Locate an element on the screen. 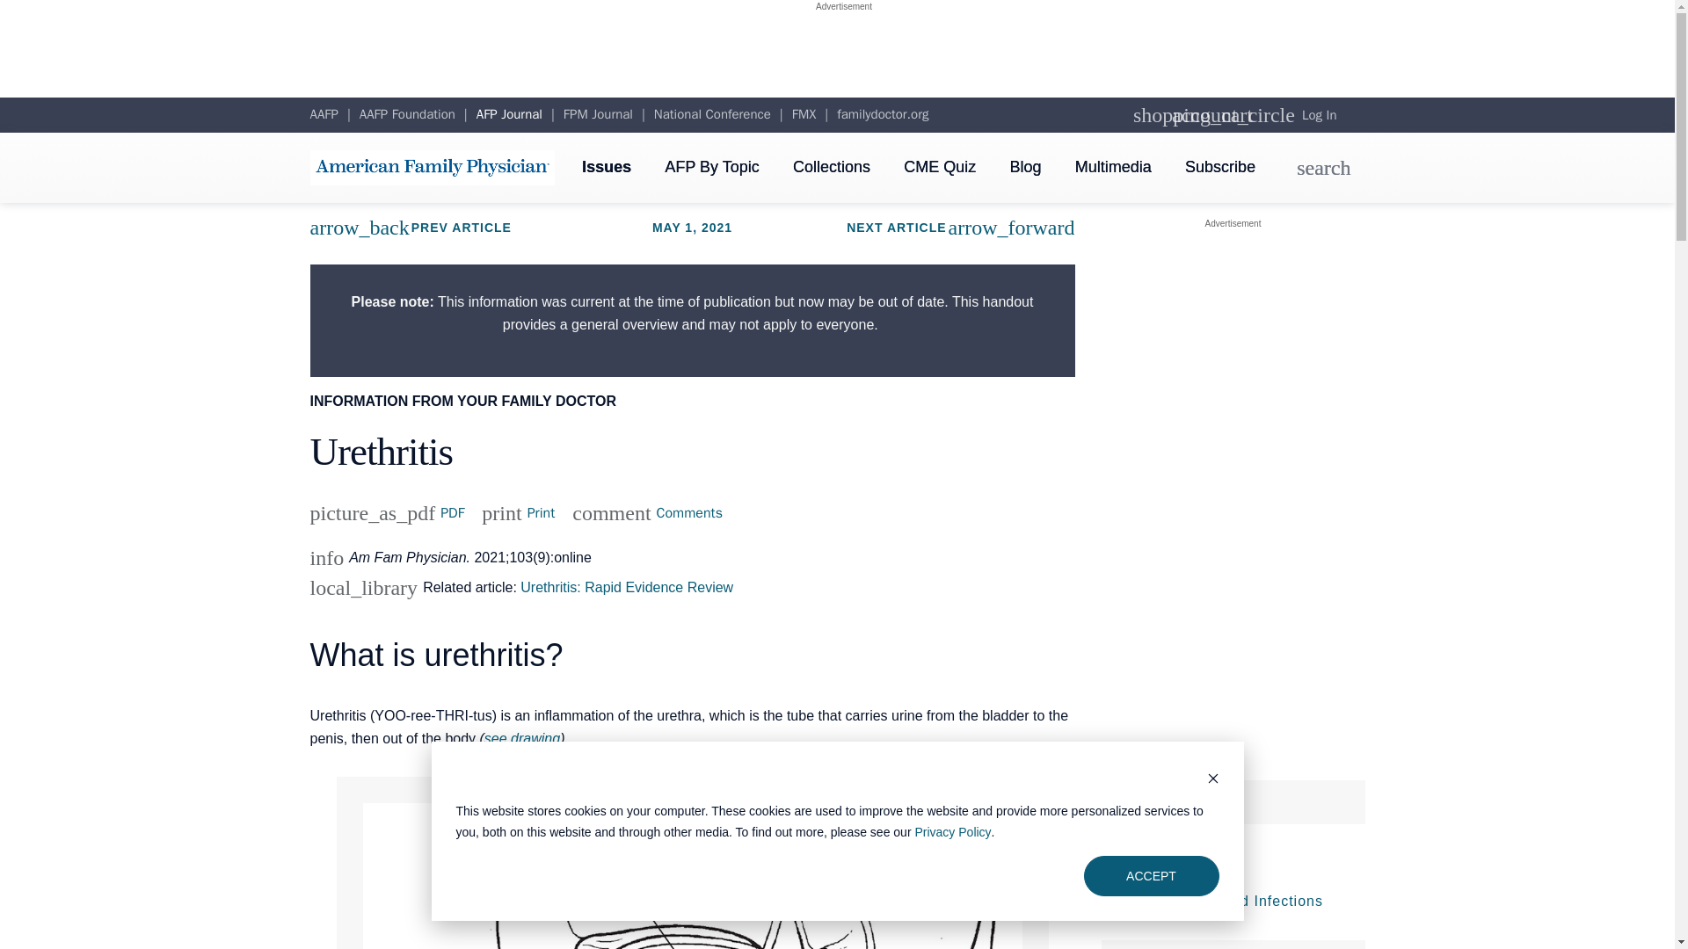  National Conference is located at coordinates (508, 114).